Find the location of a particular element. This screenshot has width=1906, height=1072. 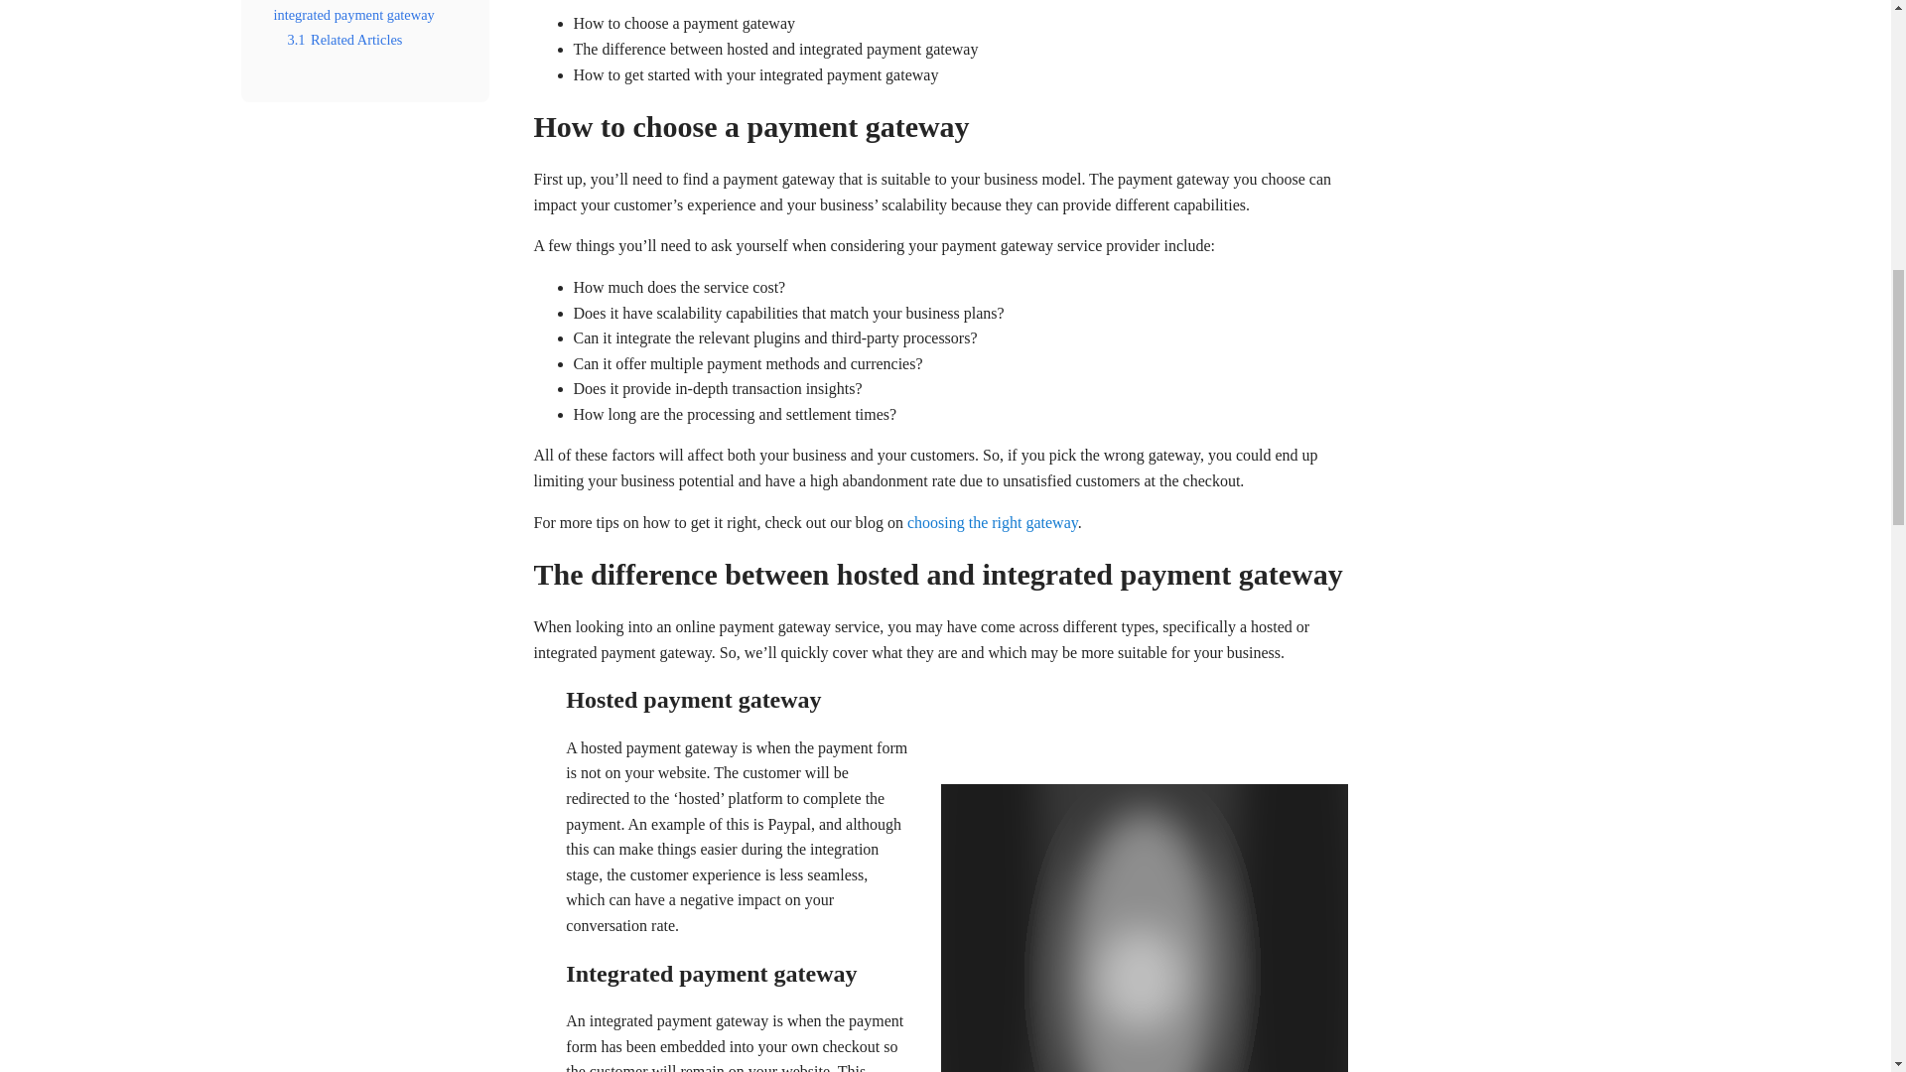

3 How to get started with your integrated payment gateway is located at coordinates (361, 11).